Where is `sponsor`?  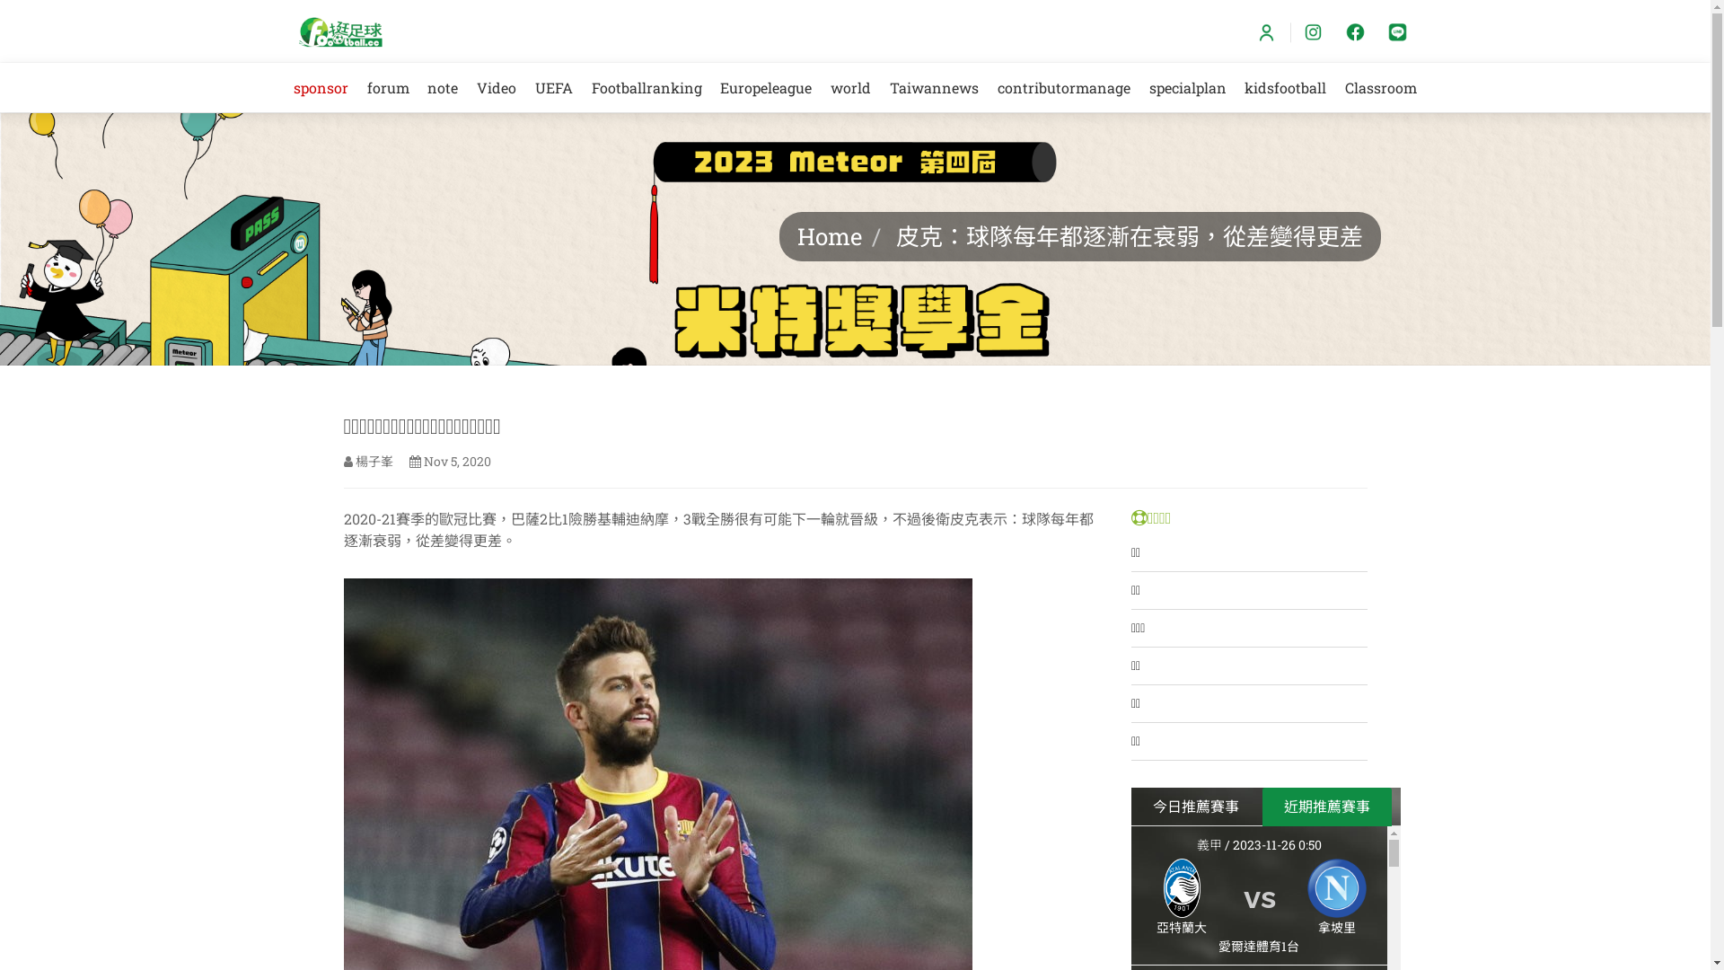
sponsor is located at coordinates (321, 88).